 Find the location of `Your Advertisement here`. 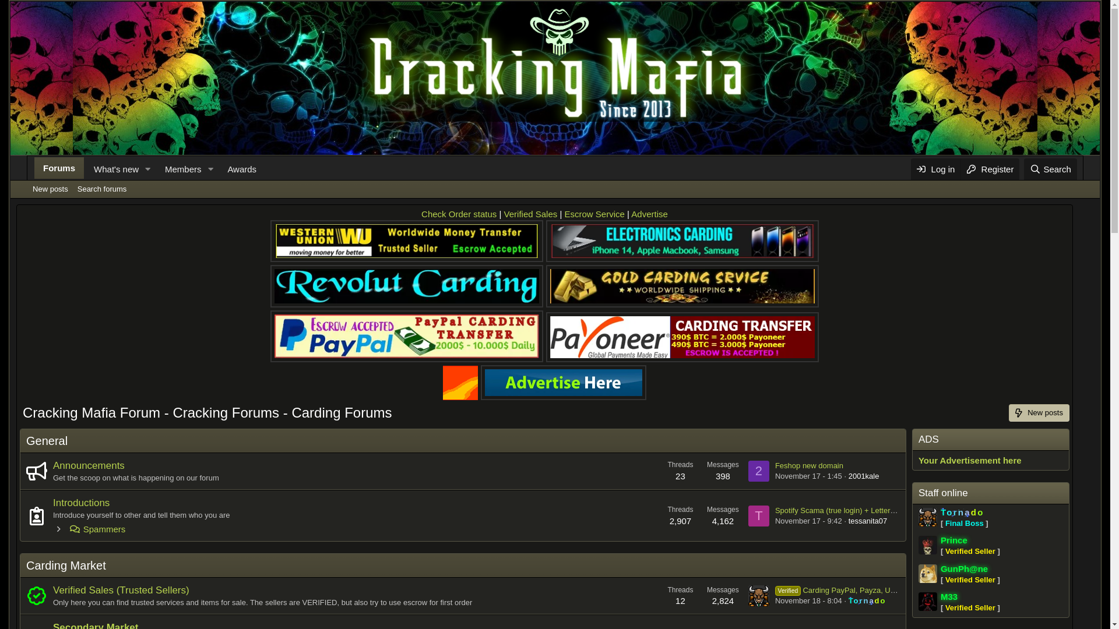

Your Advertisement here is located at coordinates (970, 460).